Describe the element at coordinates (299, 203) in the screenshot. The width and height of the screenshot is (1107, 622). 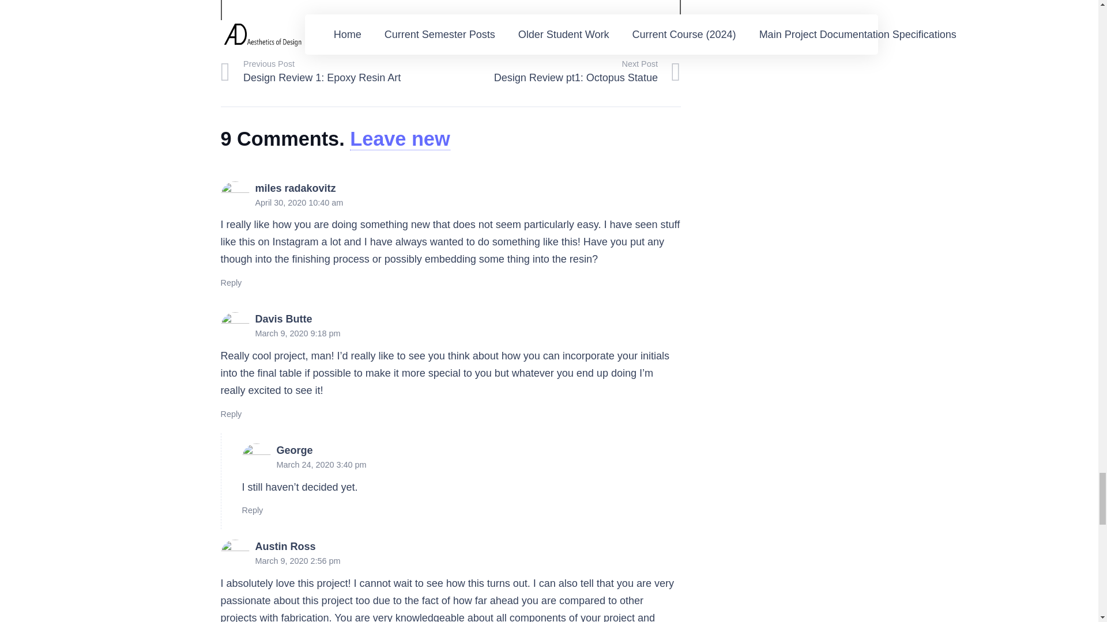
I see `April 30, 2020 10:40 am` at that location.